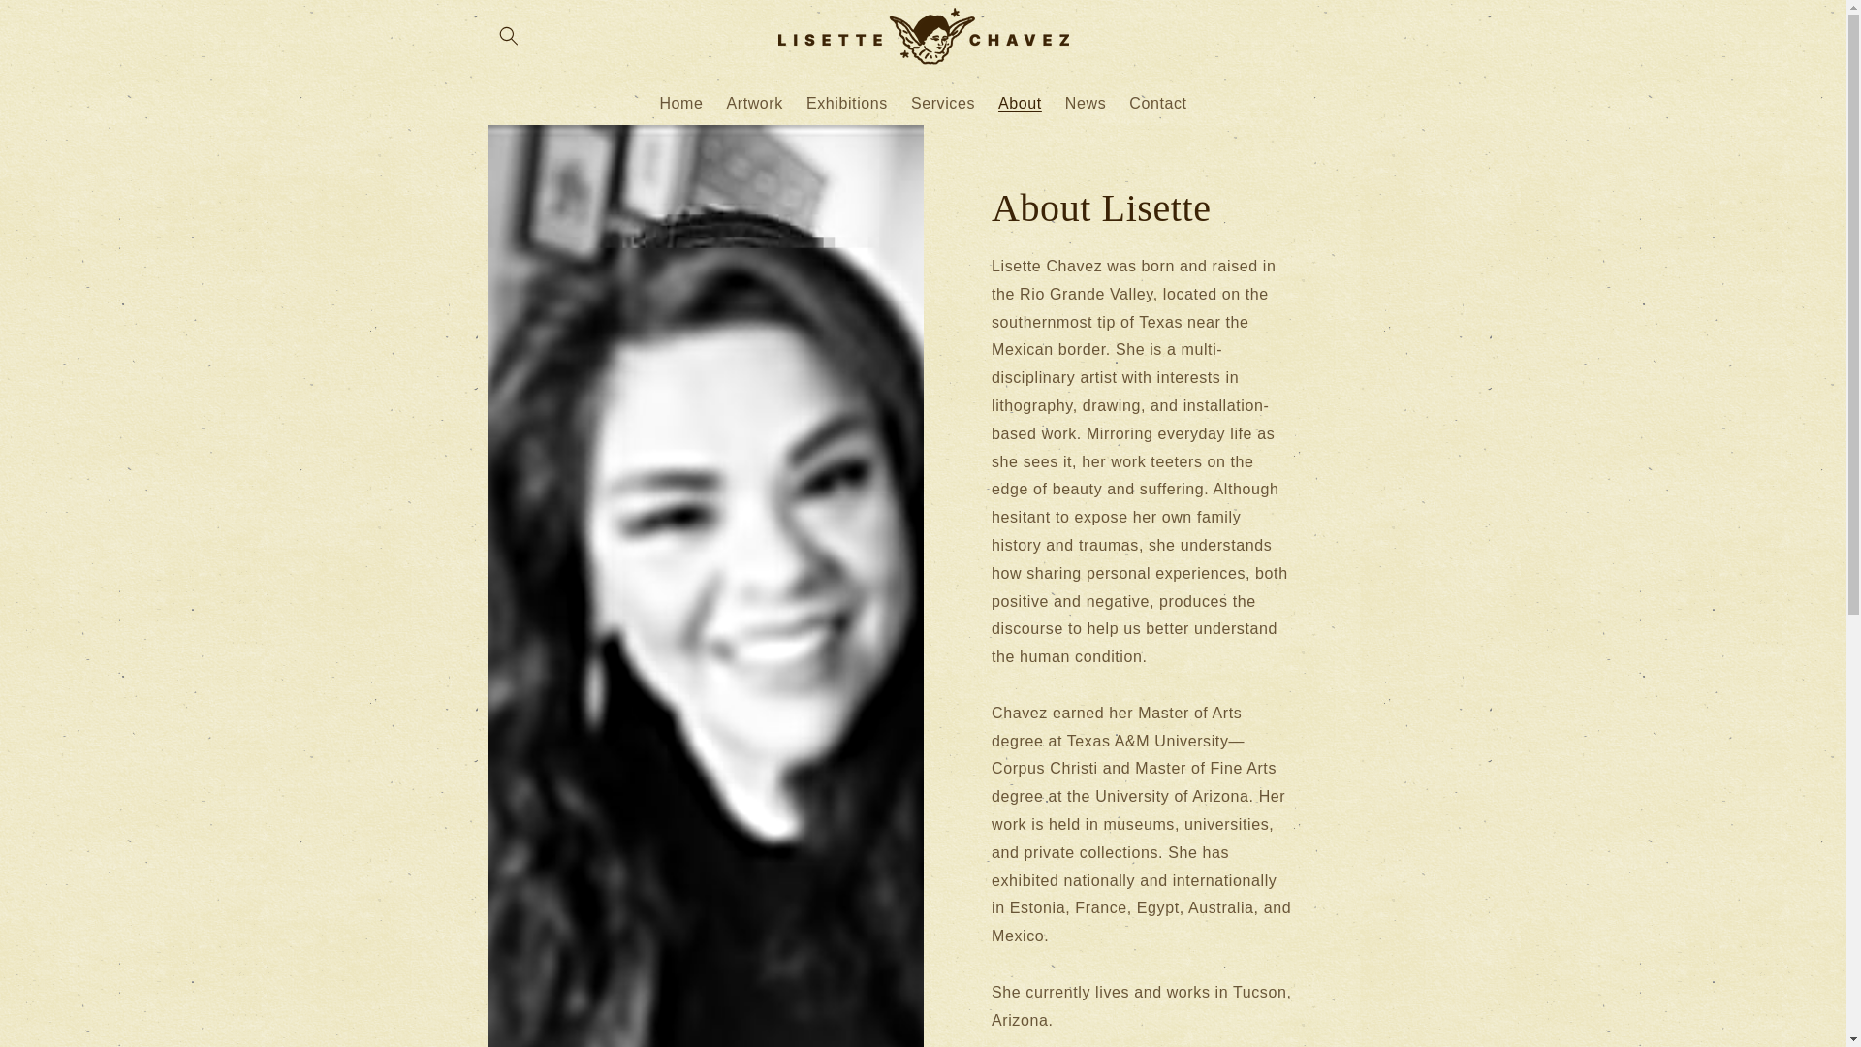  I want to click on Exhibitions, so click(846, 103).